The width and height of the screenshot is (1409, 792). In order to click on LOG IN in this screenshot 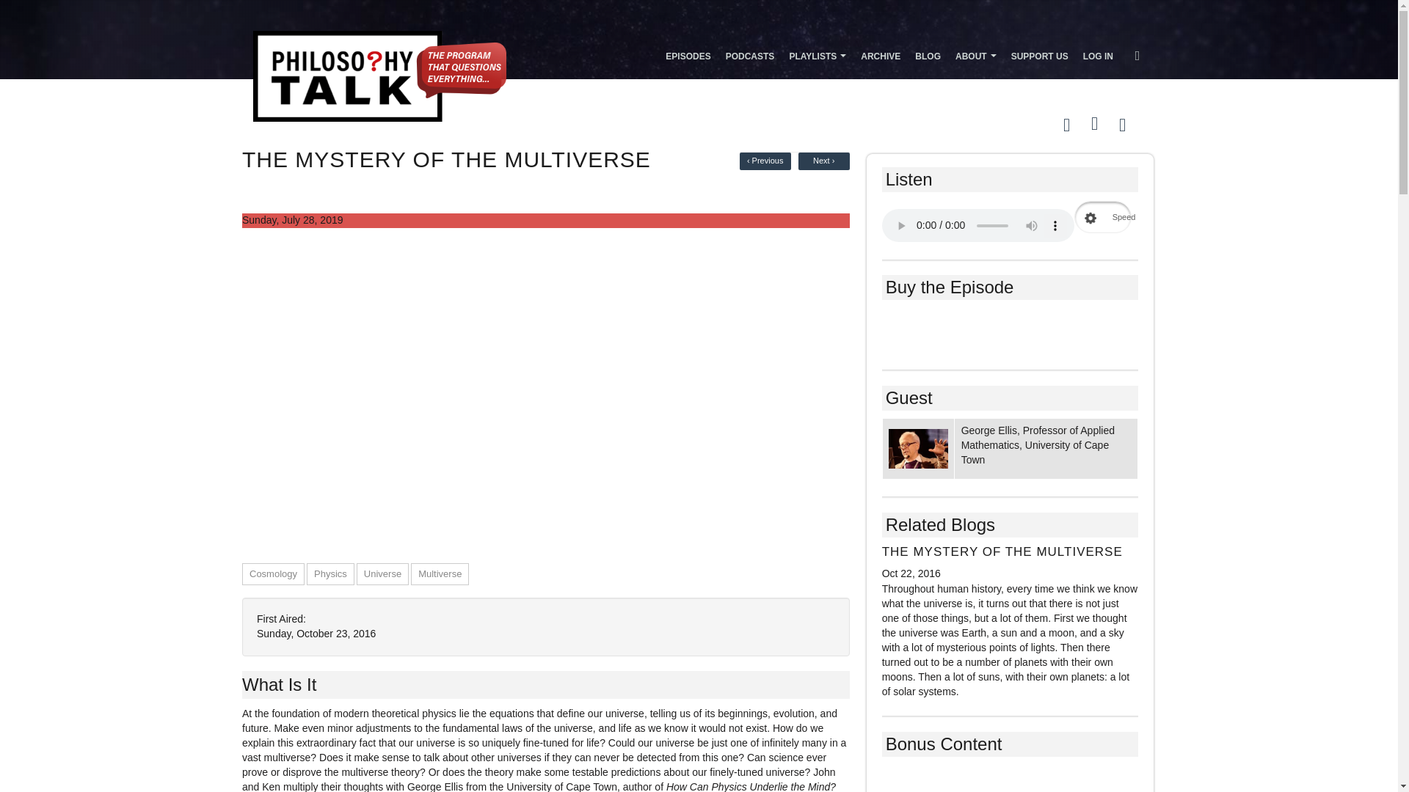, I will do `click(1098, 55)`.